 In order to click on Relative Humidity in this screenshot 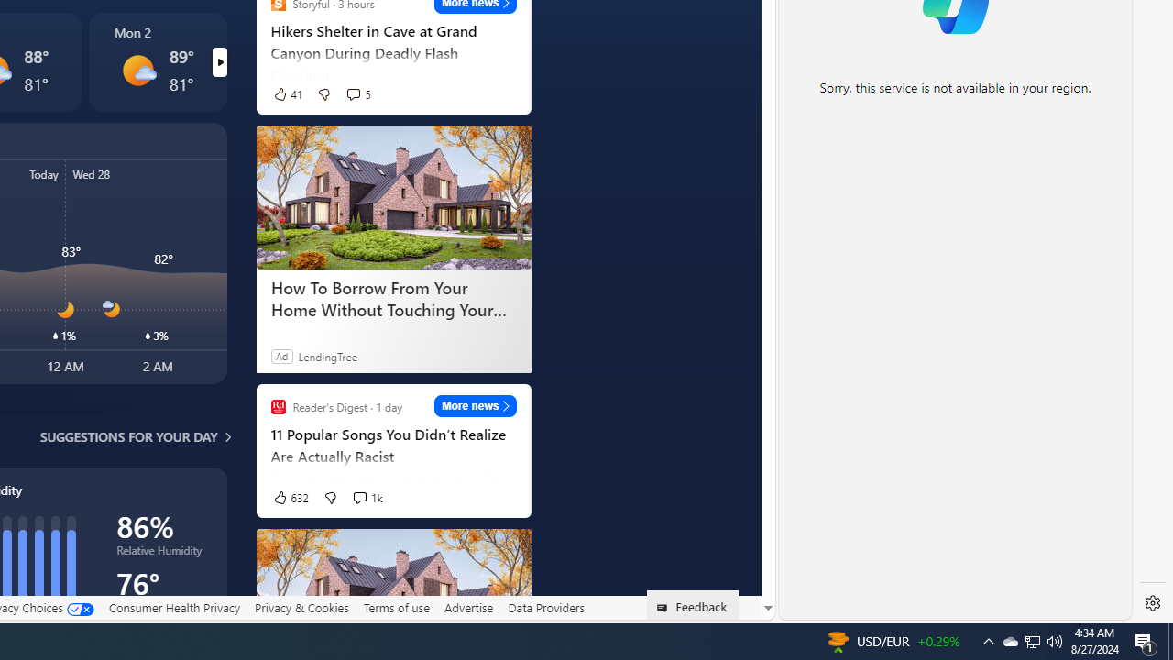, I will do `click(161, 554)`.